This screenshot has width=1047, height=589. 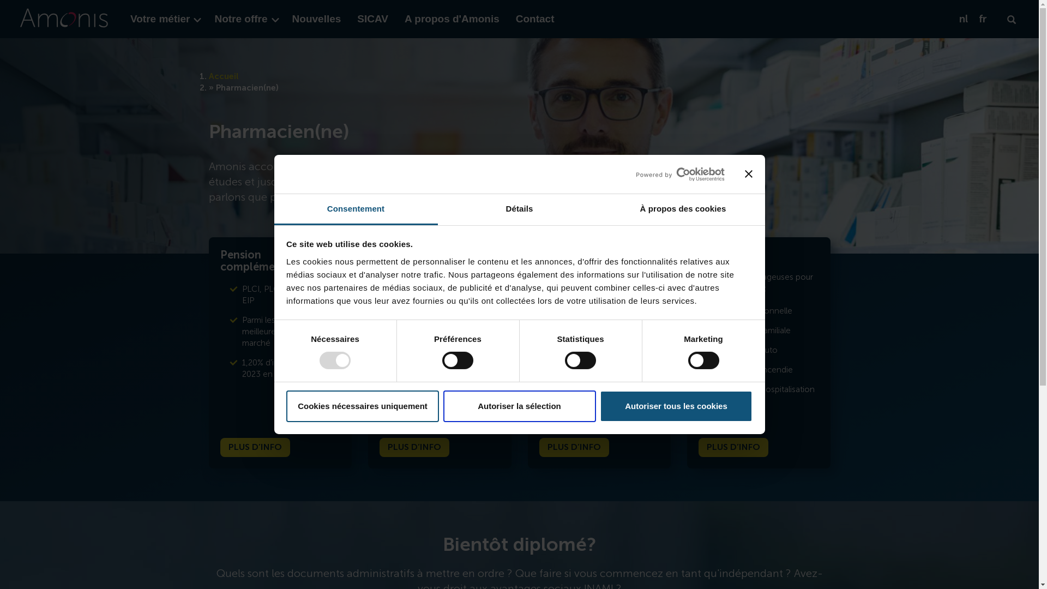 I want to click on A propos d'Amonis, so click(x=452, y=19).